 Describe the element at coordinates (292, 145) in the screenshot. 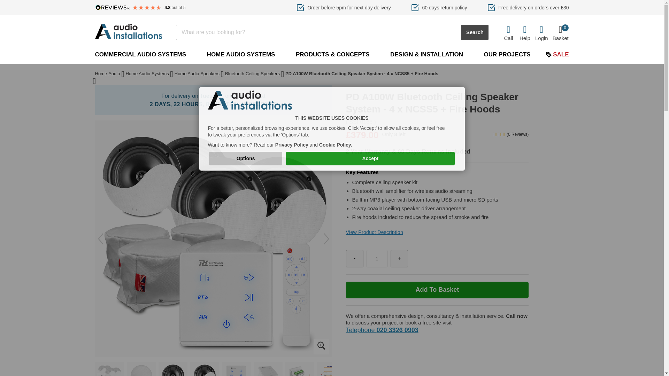

I see `Audio Installations` at that location.